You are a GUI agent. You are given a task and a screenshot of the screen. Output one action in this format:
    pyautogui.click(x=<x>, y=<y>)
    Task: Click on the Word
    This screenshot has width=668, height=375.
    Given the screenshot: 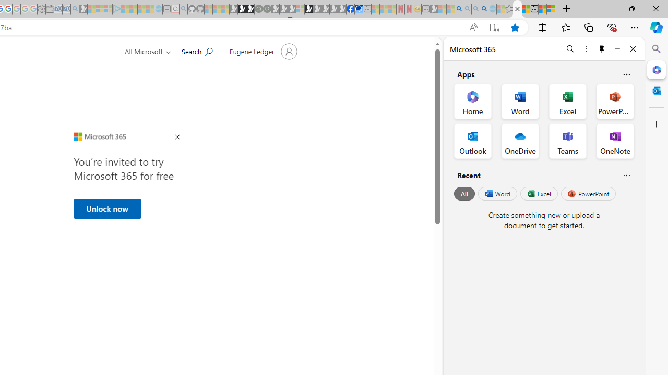 What is the action you would take?
    pyautogui.click(x=497, y=194)
    